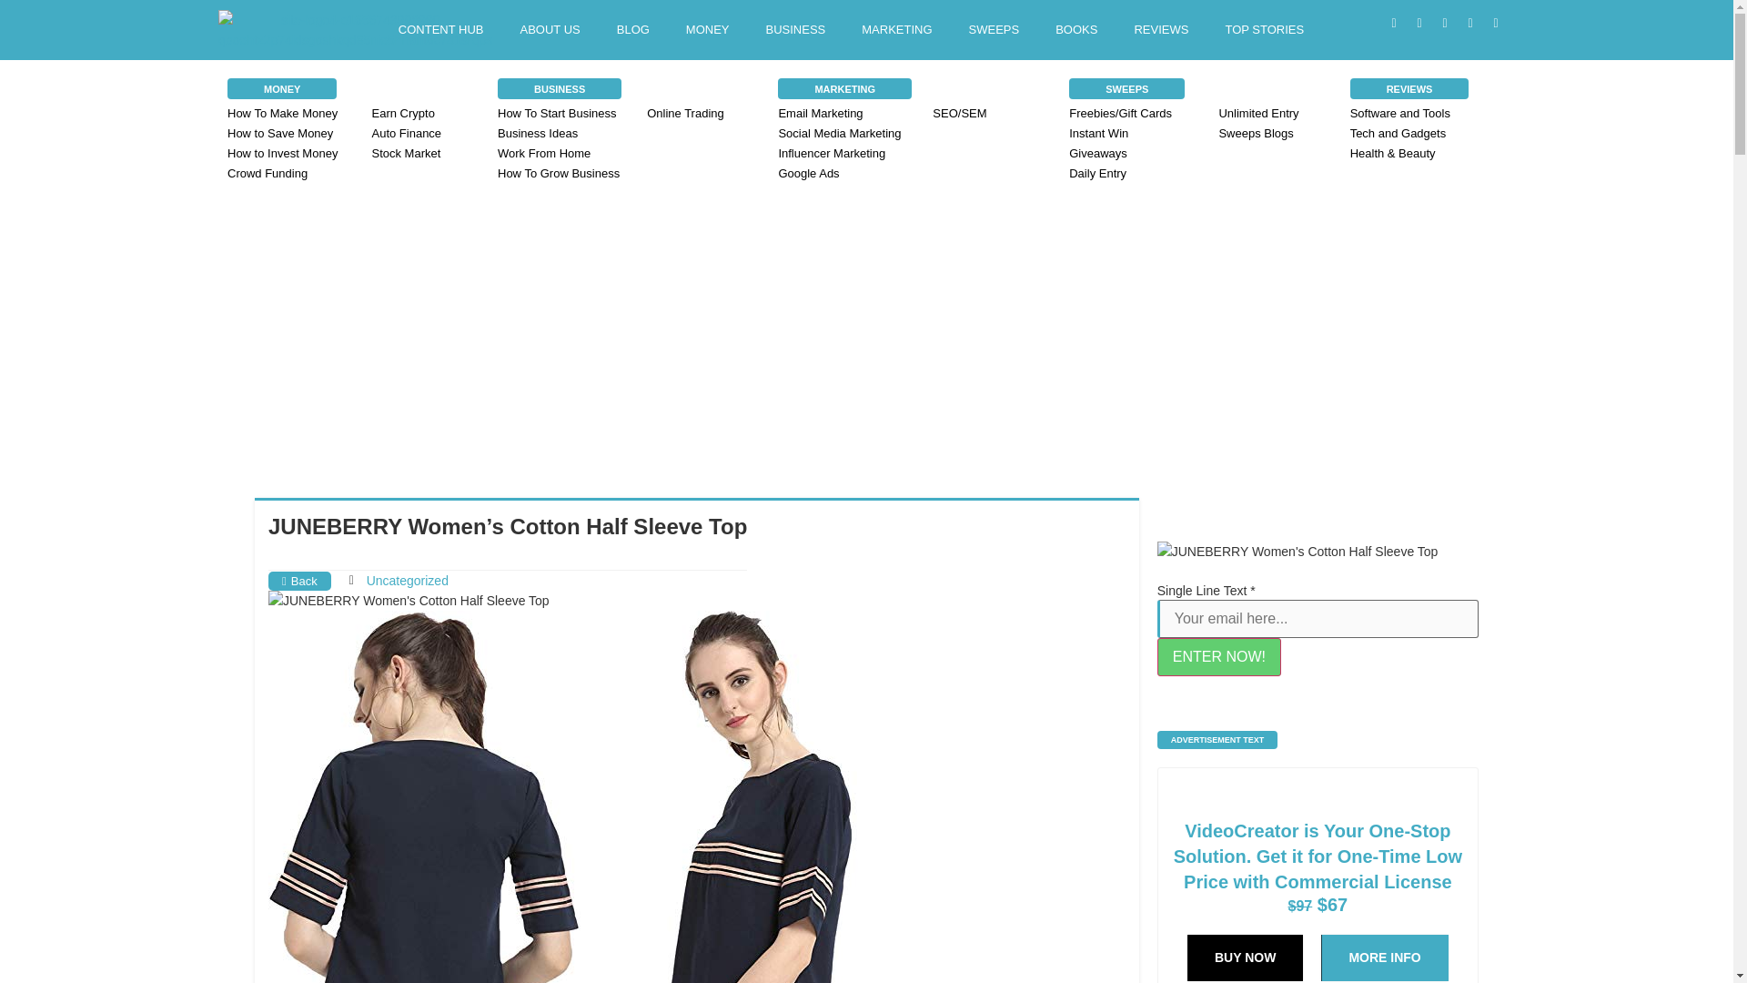 The width and height of the screenshot is (1747, 983). What do you see at coordinates (897, 29) in the screenshot?
I see `MARKETING` at bounding box center [897, 29].